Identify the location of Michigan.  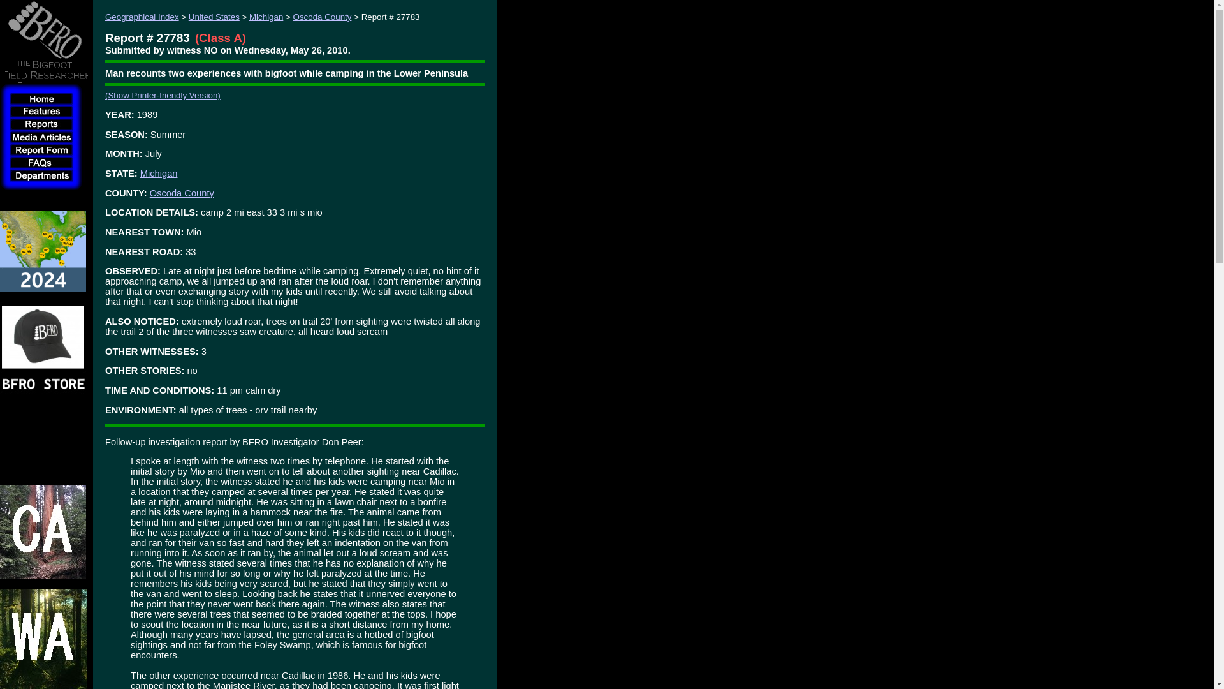
(159, 173).